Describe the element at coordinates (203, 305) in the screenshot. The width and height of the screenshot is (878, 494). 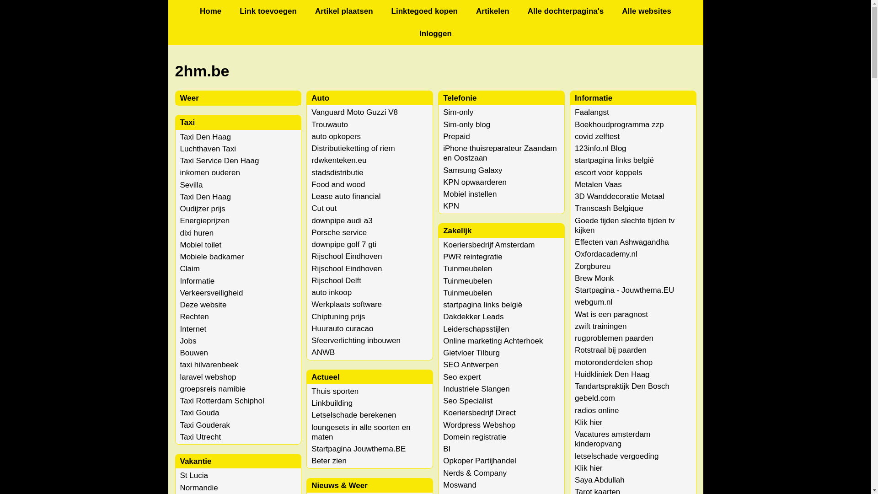
I see `Deze website` at that location.